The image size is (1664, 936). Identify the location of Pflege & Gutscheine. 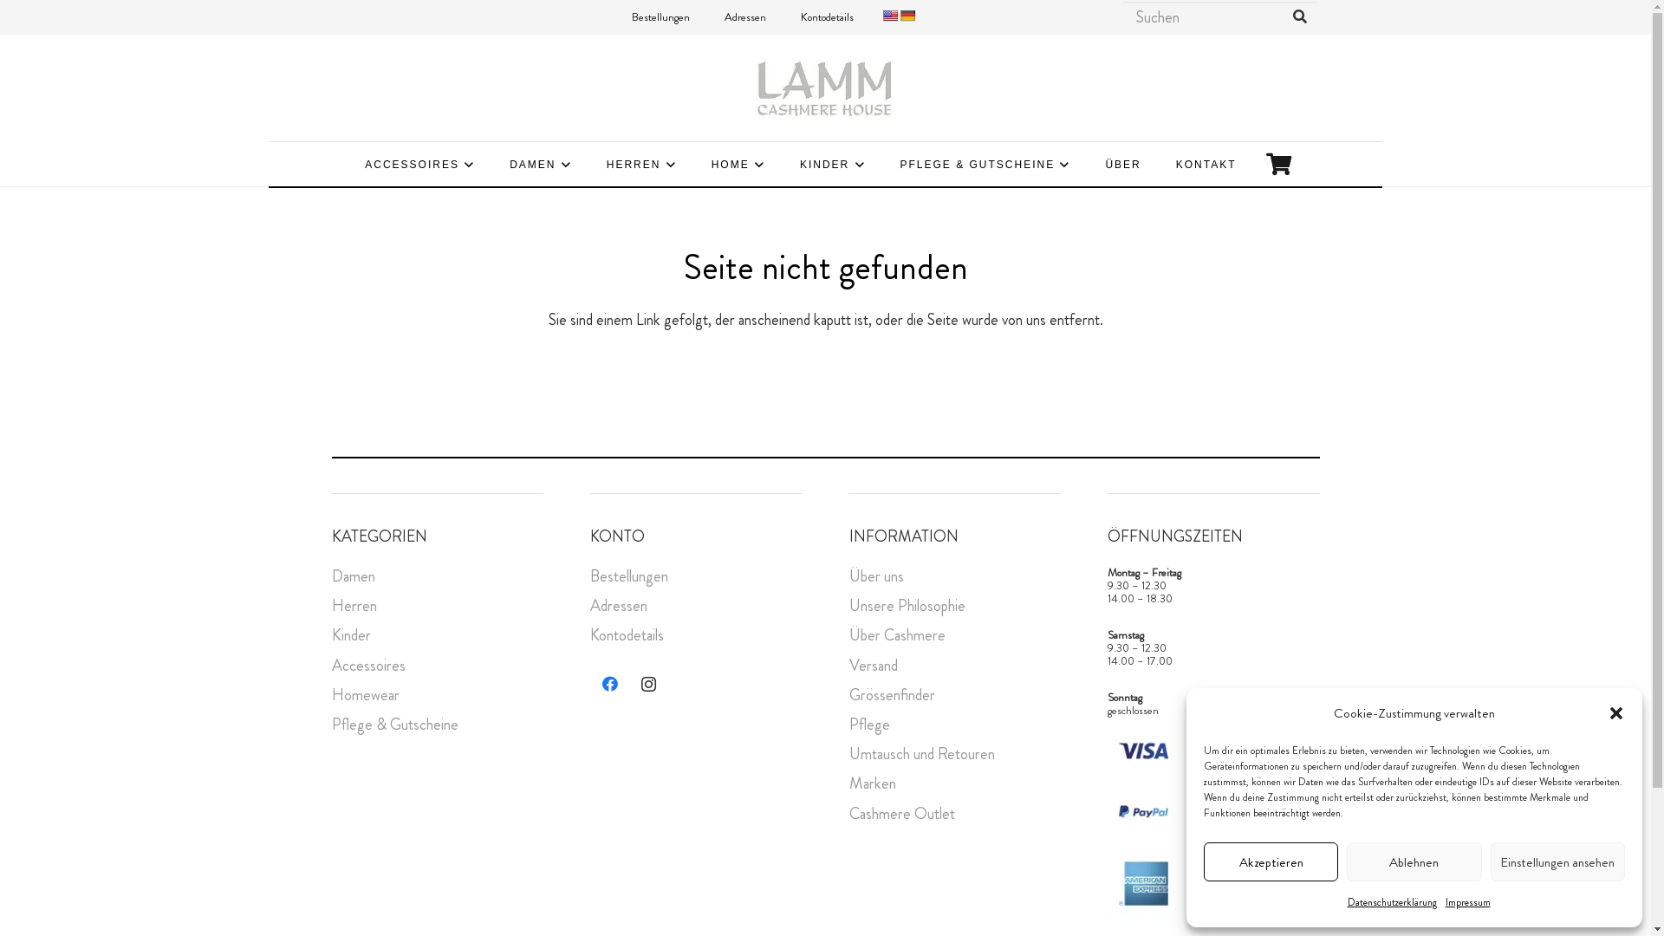
(394, 725).